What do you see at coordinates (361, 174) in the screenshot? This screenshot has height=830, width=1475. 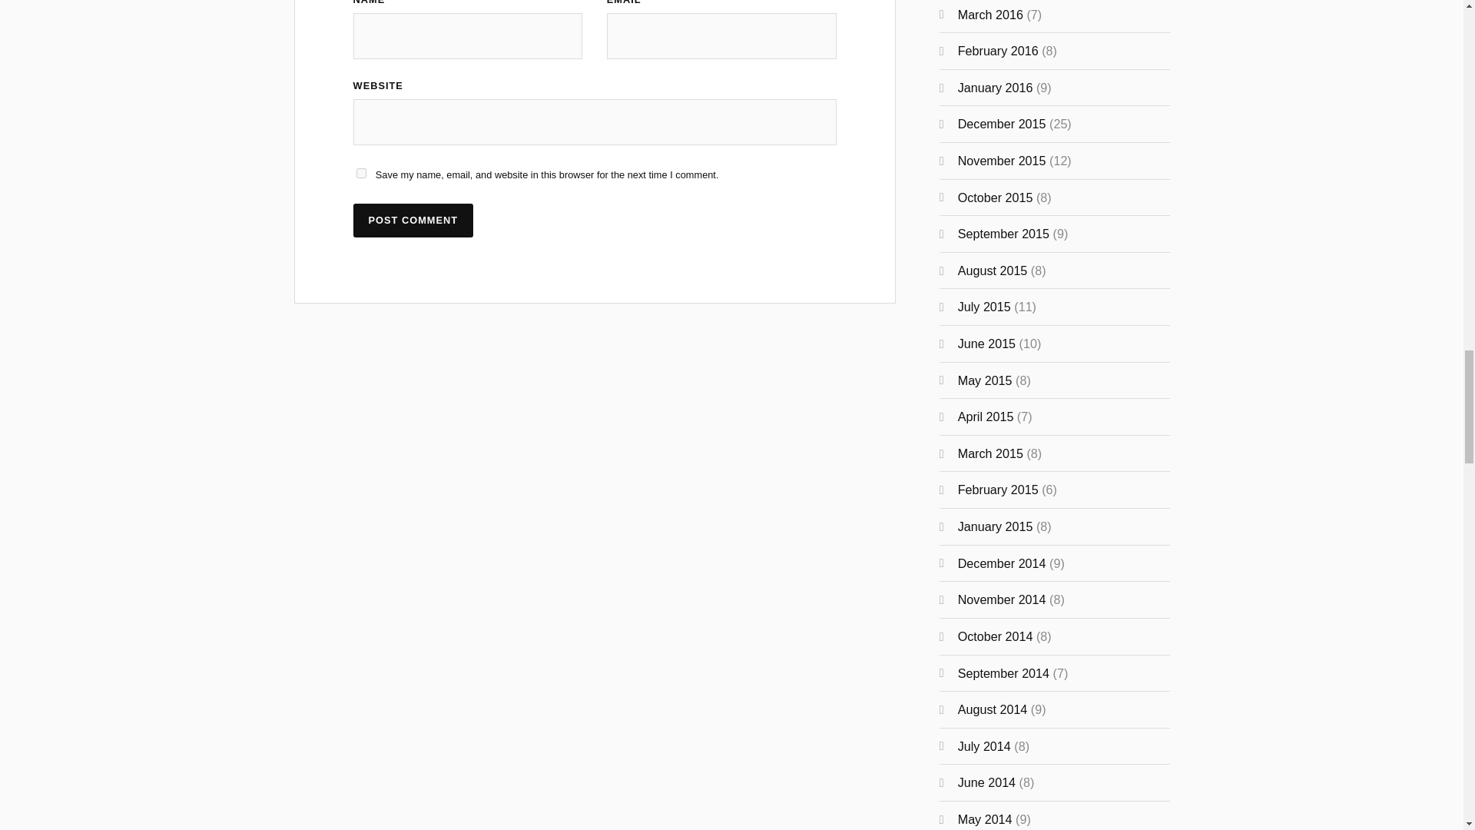 I see `yes` at bounding box center [361, 174].